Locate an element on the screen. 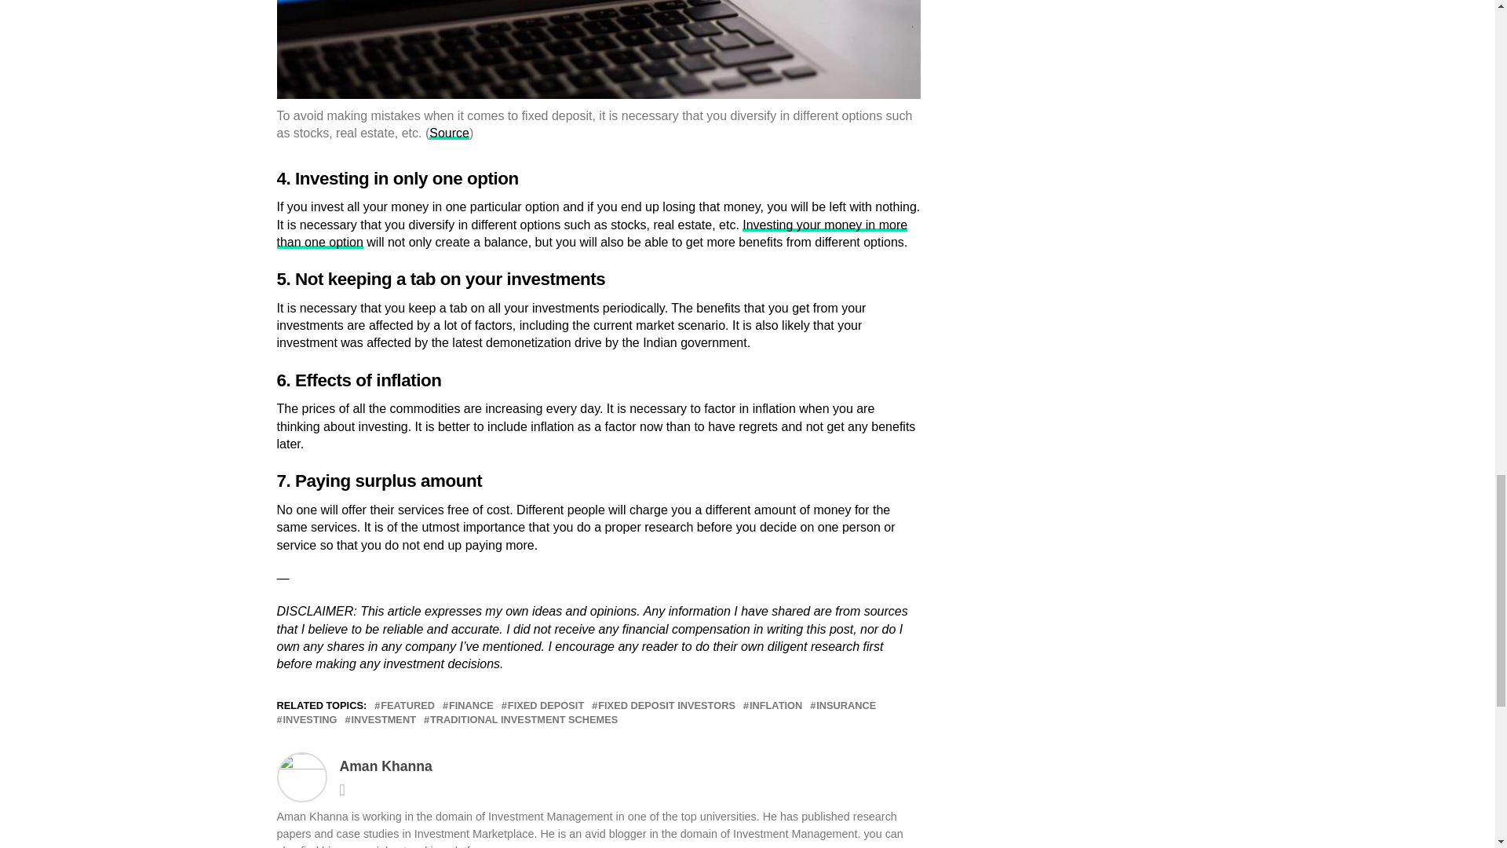  INFLATION is located at coordinates (775, 707).